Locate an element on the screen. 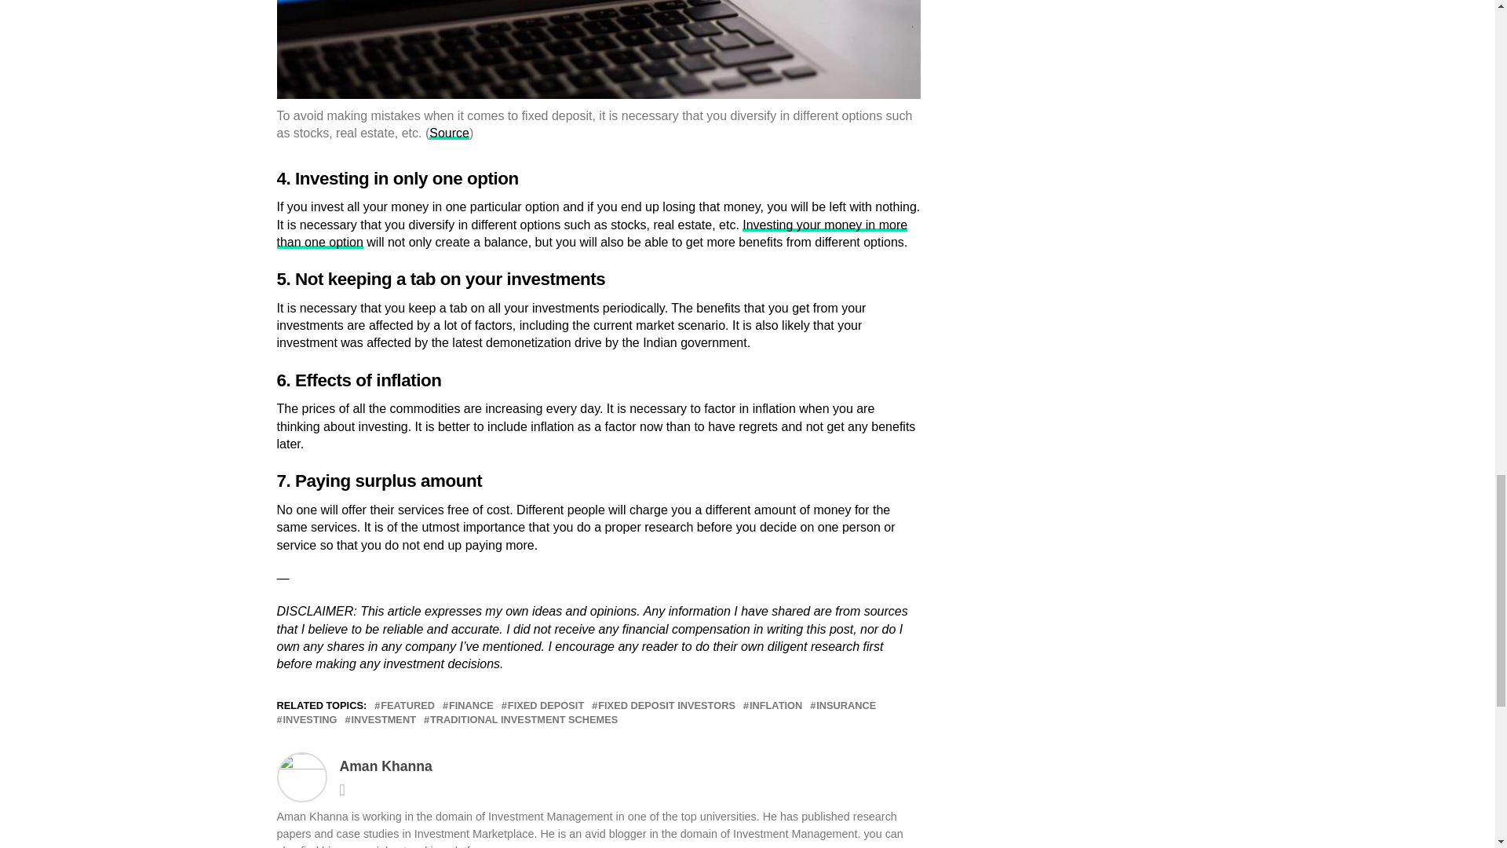  INFLATION is located at coordinates (775, 707).